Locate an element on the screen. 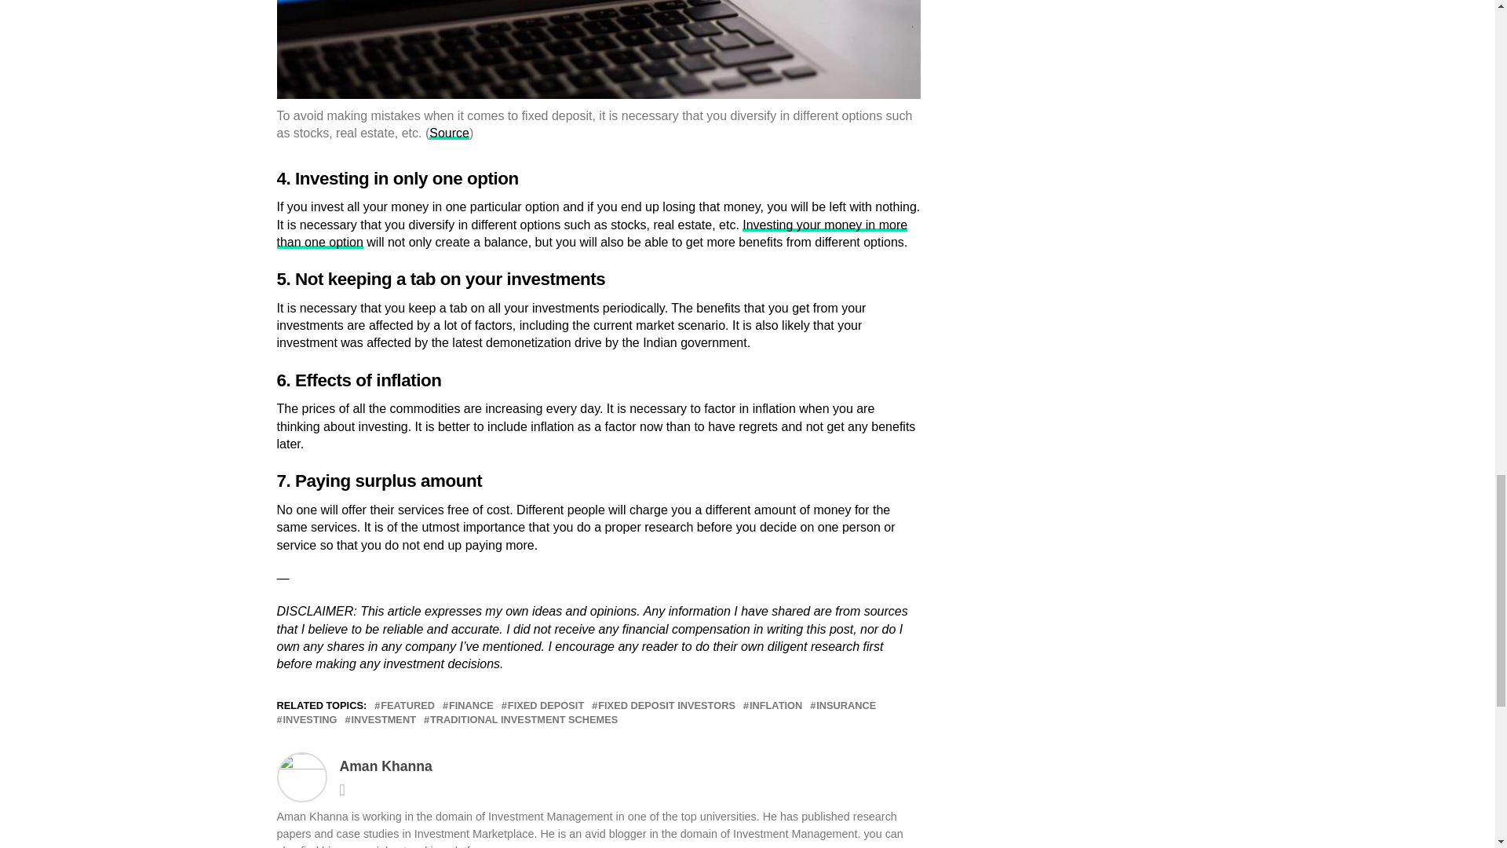  INFLATION is located at coordinates (775, 707).